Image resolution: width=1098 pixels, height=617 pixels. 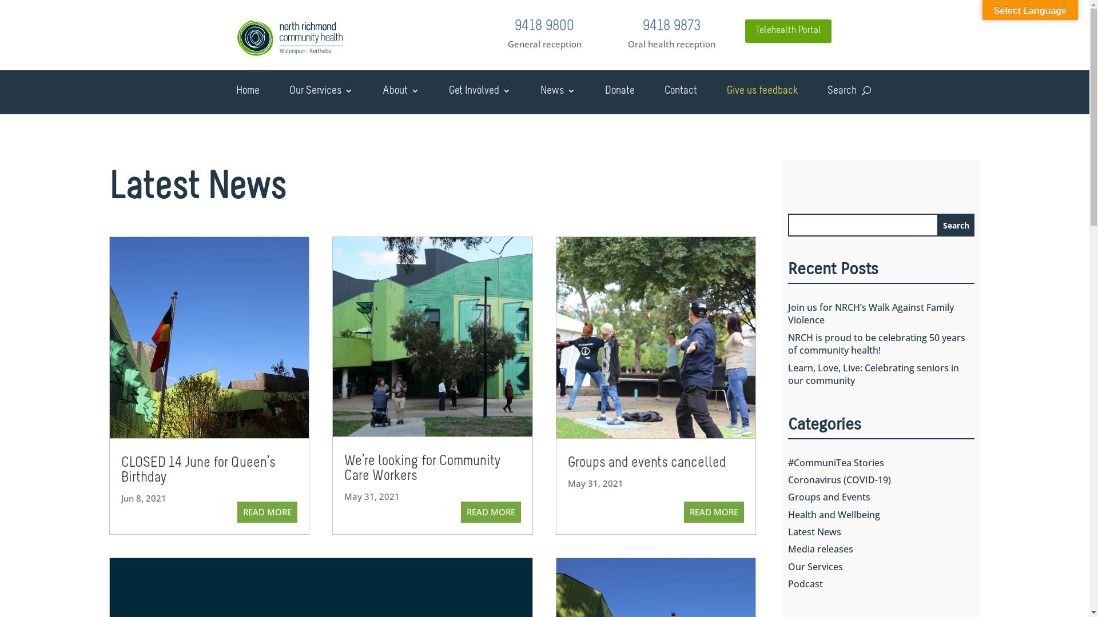 I want to click on Health and Wellbeing, so click(x=834, y=515).